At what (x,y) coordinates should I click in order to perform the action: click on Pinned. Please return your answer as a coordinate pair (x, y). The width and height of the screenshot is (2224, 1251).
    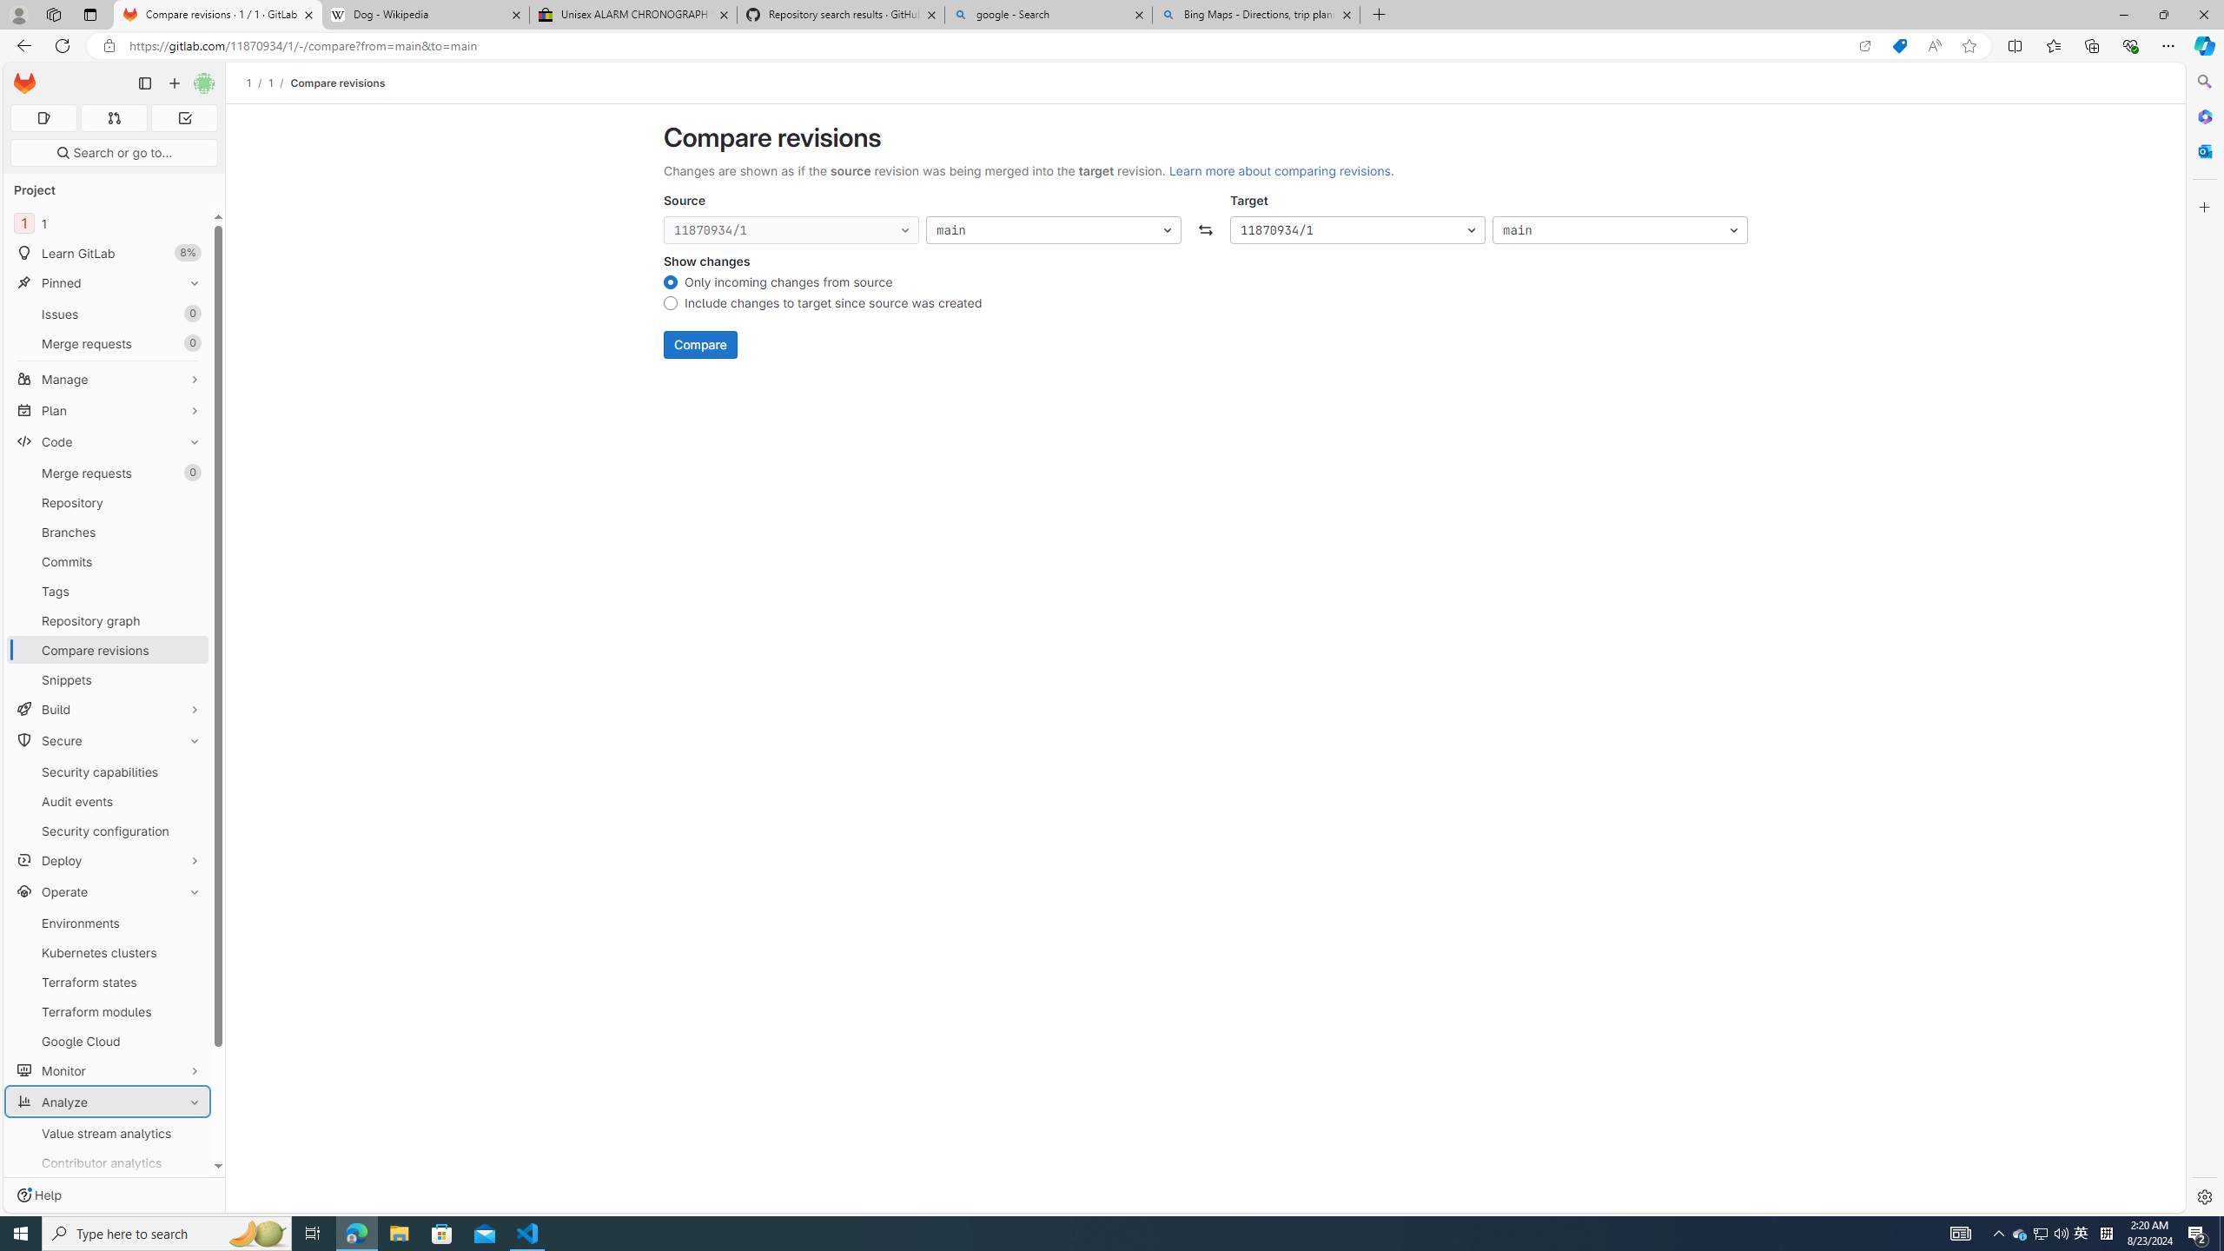
    Looking at the image, I should click on (108, 283).